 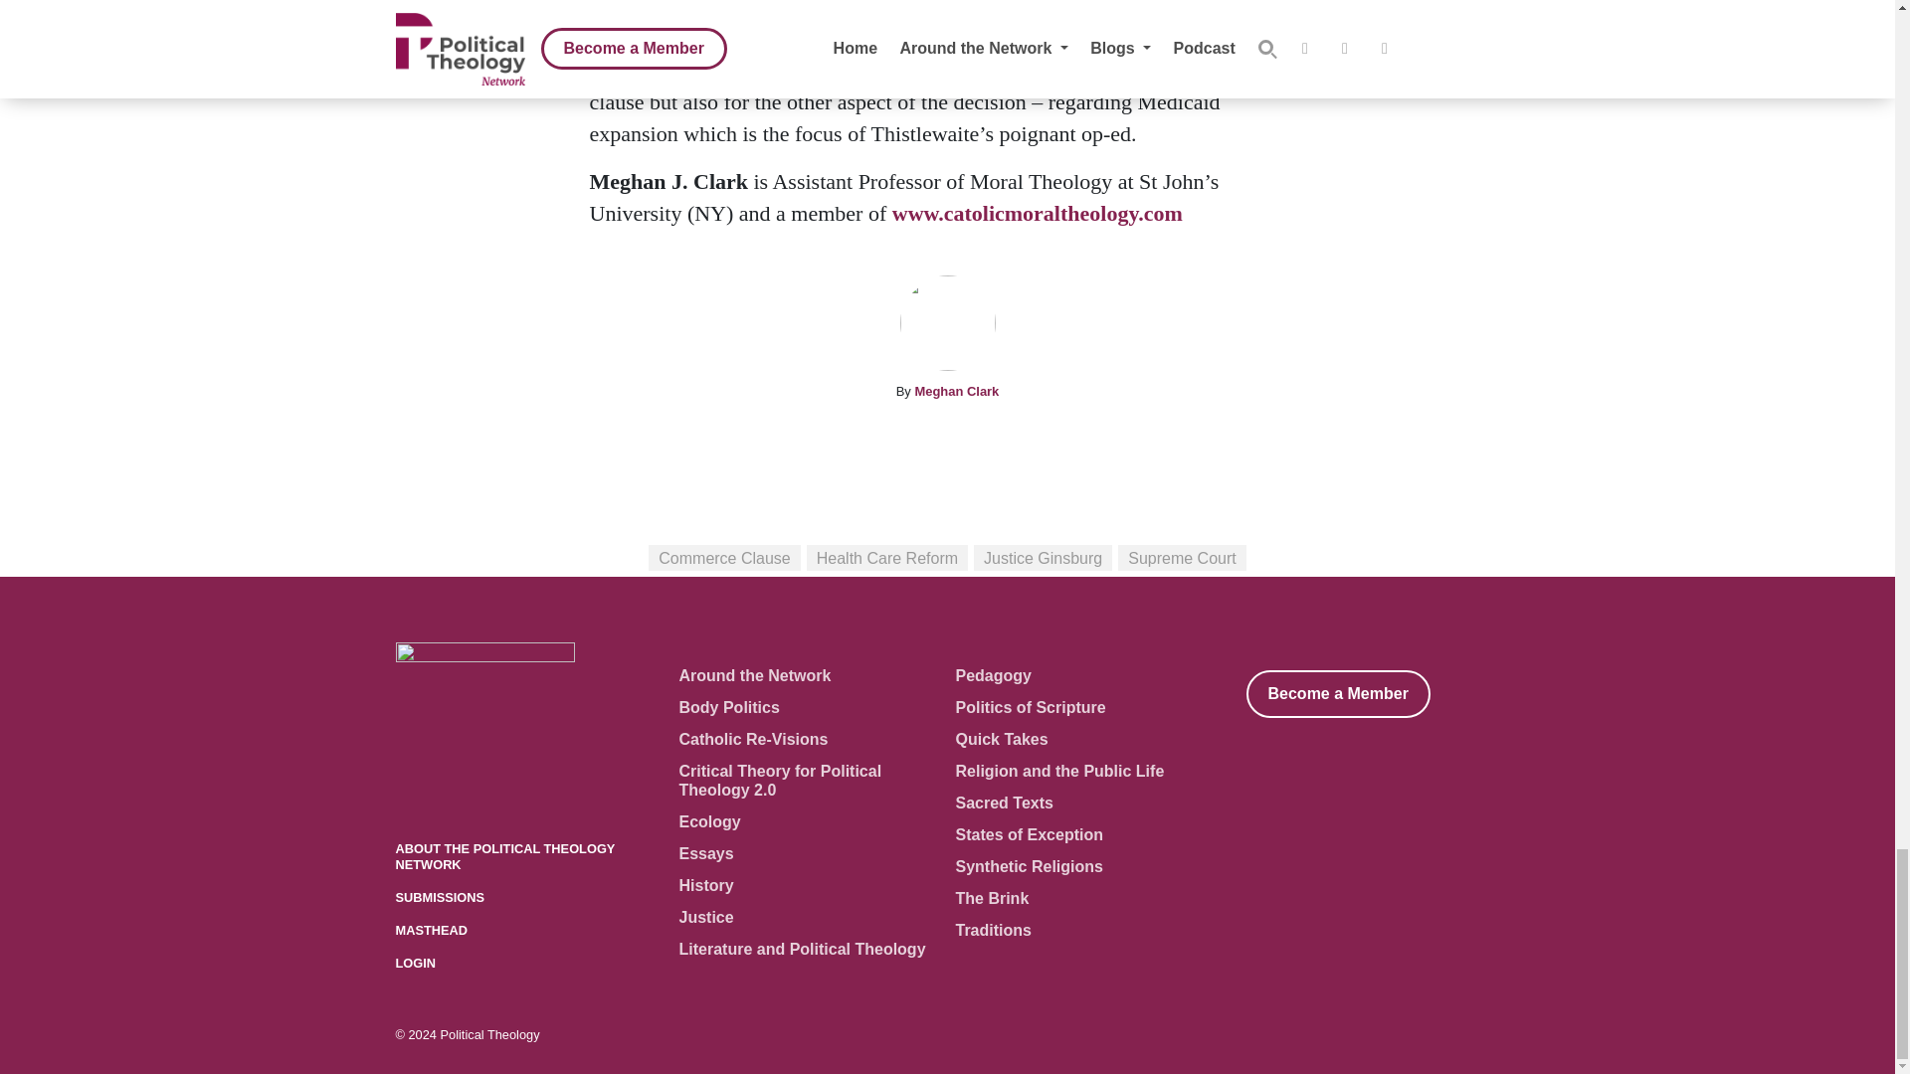 I want to click on Commerce Clause, so click(x=724, y=557).